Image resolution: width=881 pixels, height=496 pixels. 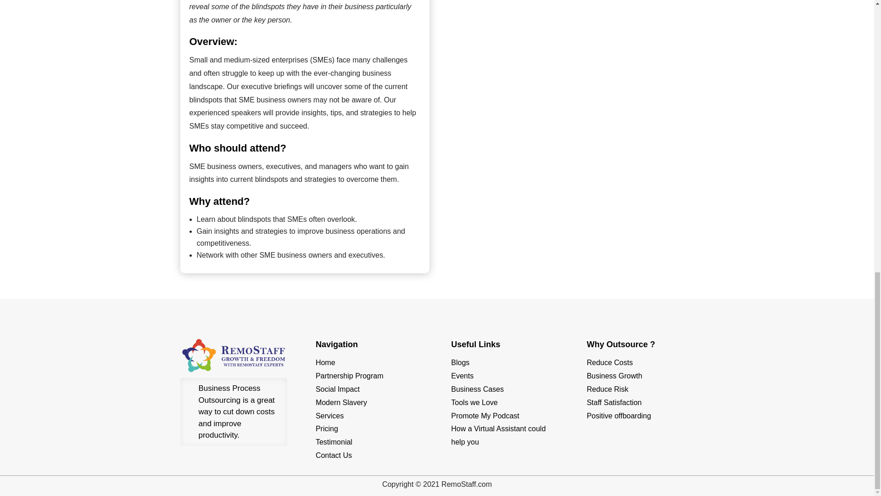 I want to click on Blogs, so click(x=460, y=362).